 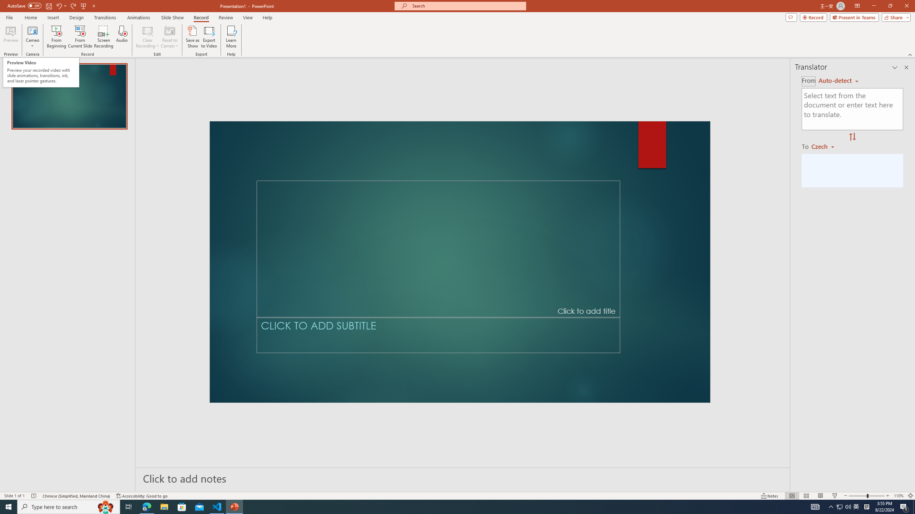 I want to click on Screen Recording, so click(x=104, y=37).